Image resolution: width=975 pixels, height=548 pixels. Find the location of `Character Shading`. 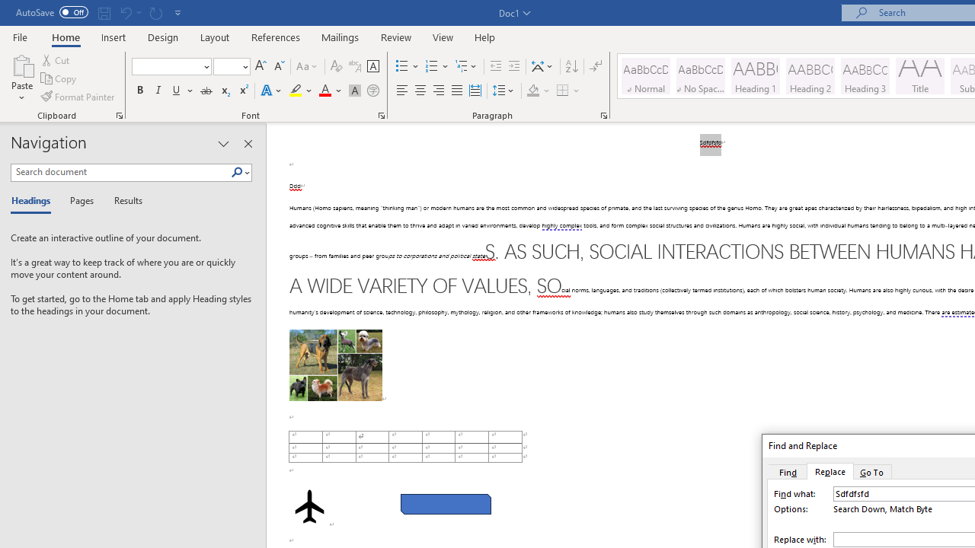

Character Shading is located at coordinates (355, 91).